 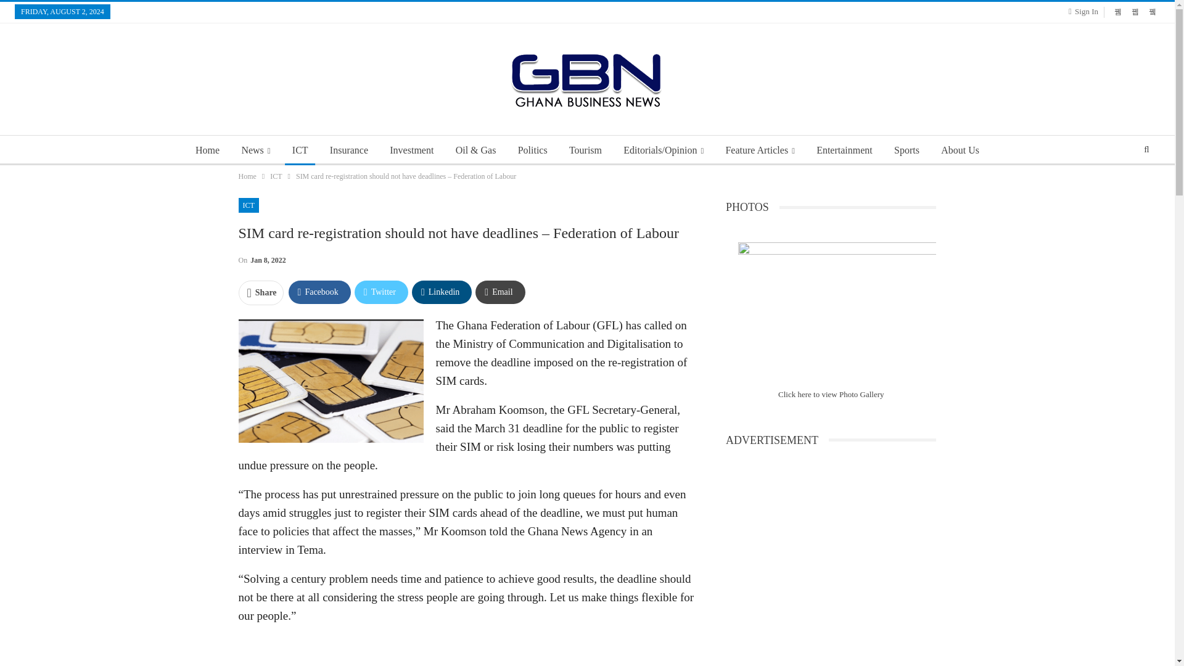 I want to click on Politics, so click(x=533, y=150).